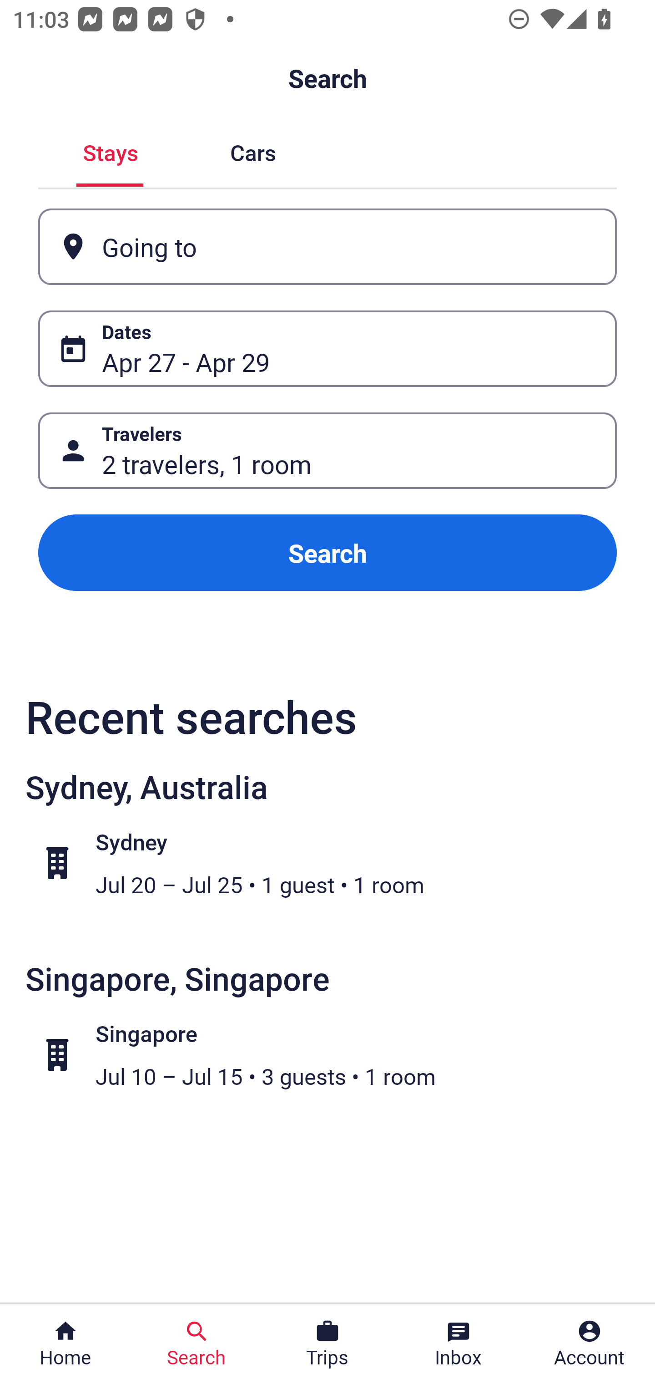 This screenshot has height=1384, width=655. What do you see at coordinates (327, 553) in the screenshot?
I see `Search` at bounding box center [327, 553].